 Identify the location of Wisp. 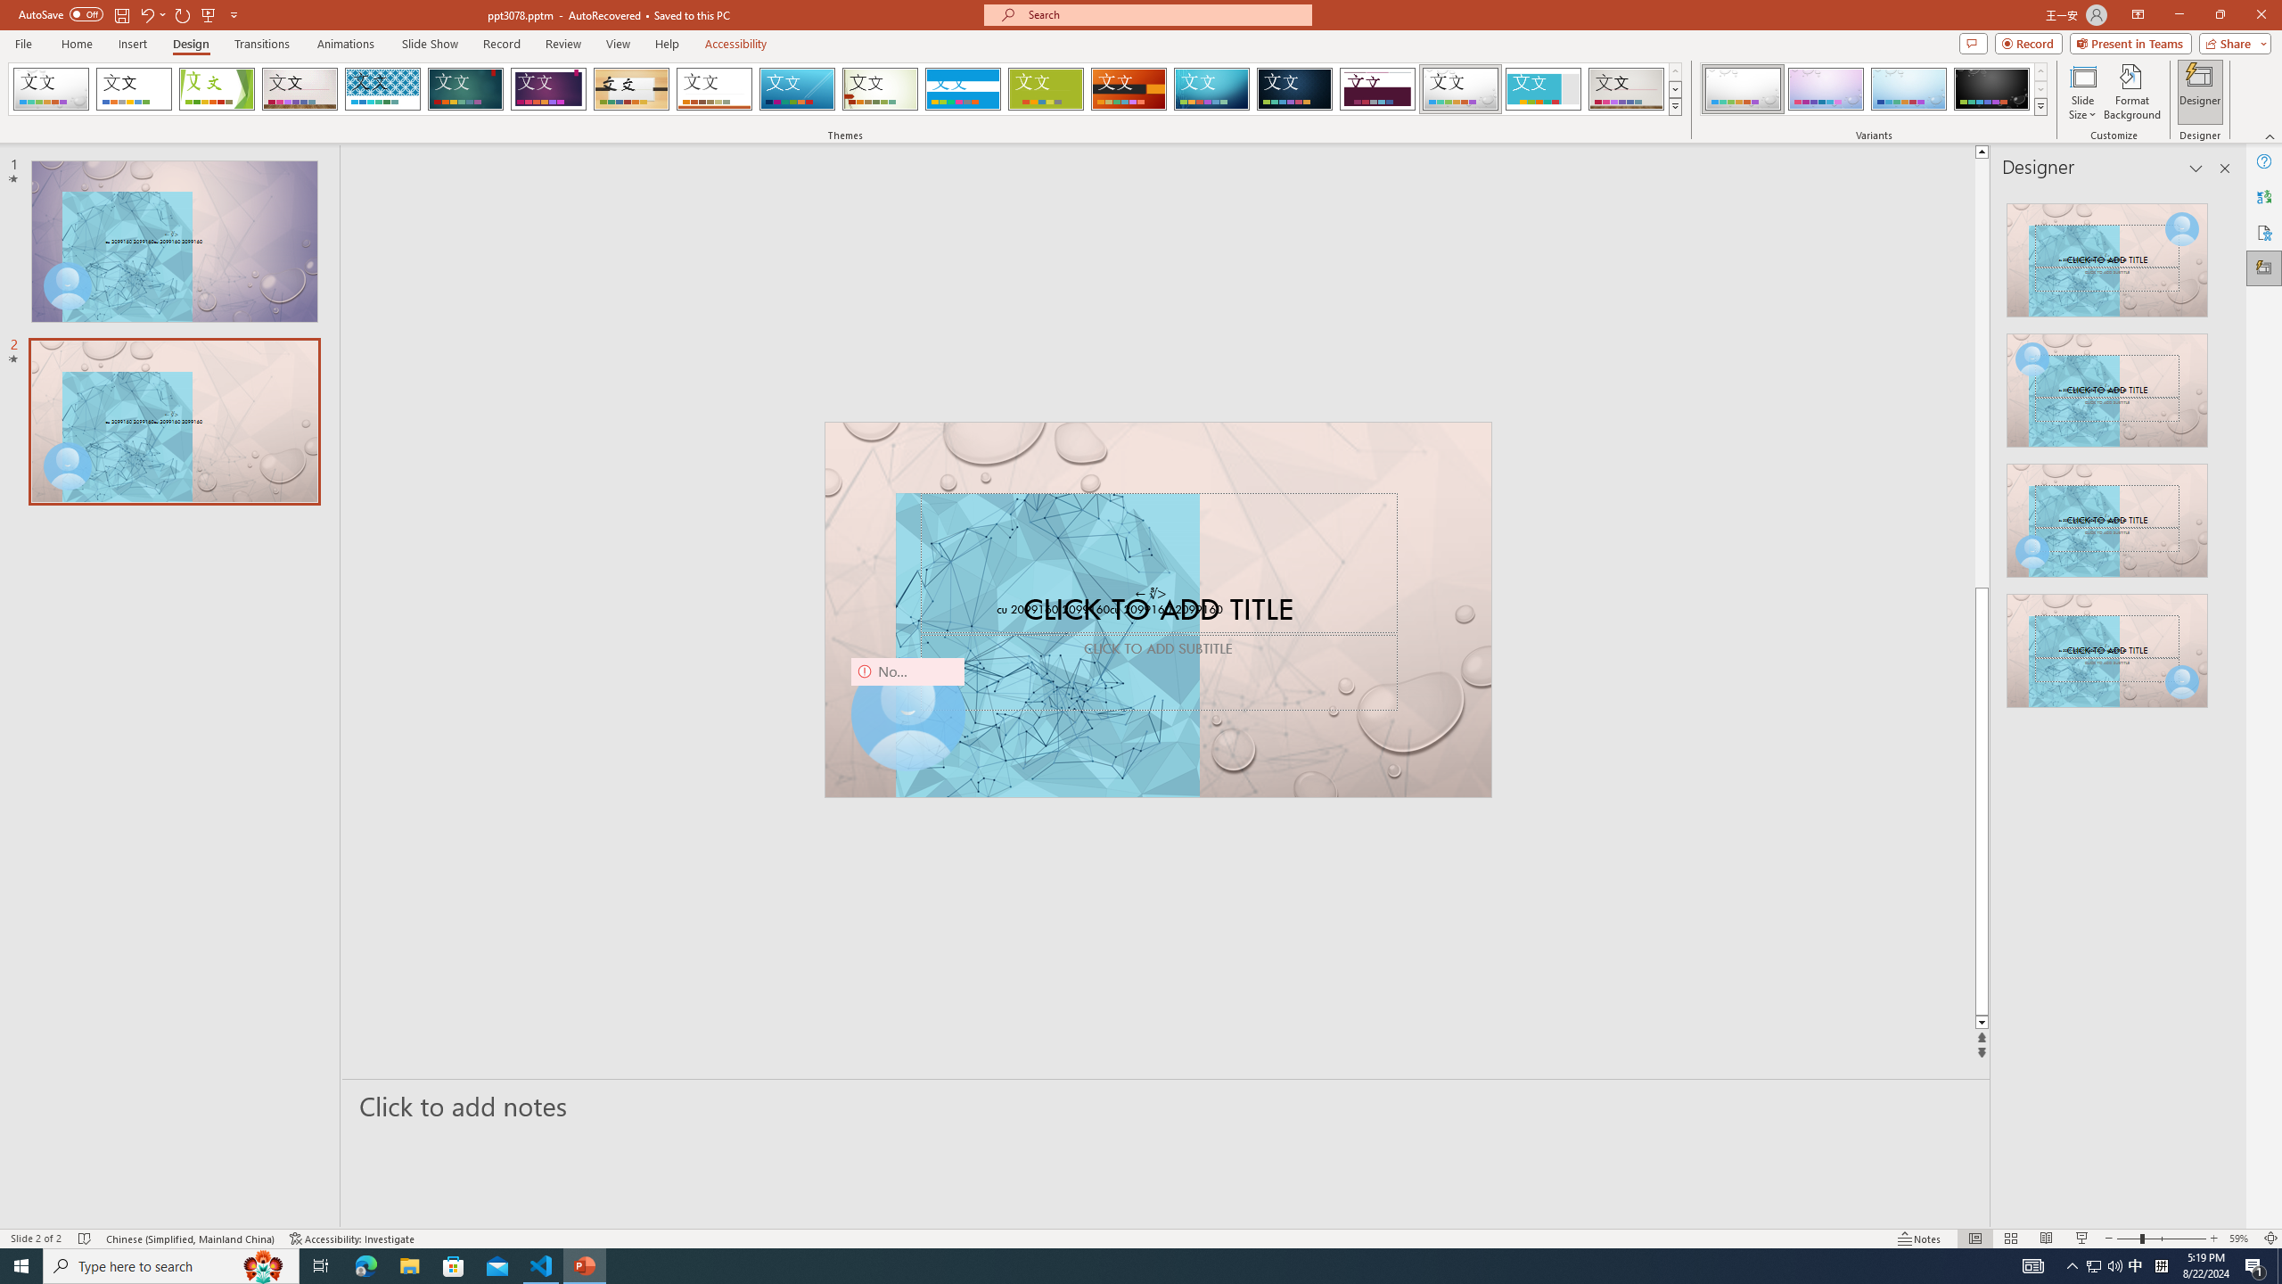
(881, 89).